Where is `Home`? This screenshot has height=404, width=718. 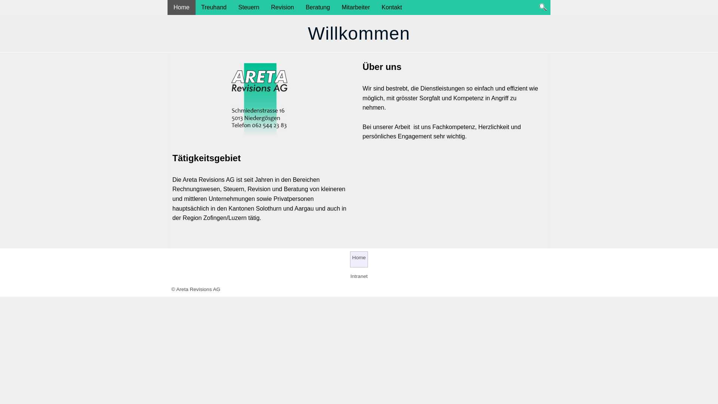
Home is located at coordinates (182, 7).